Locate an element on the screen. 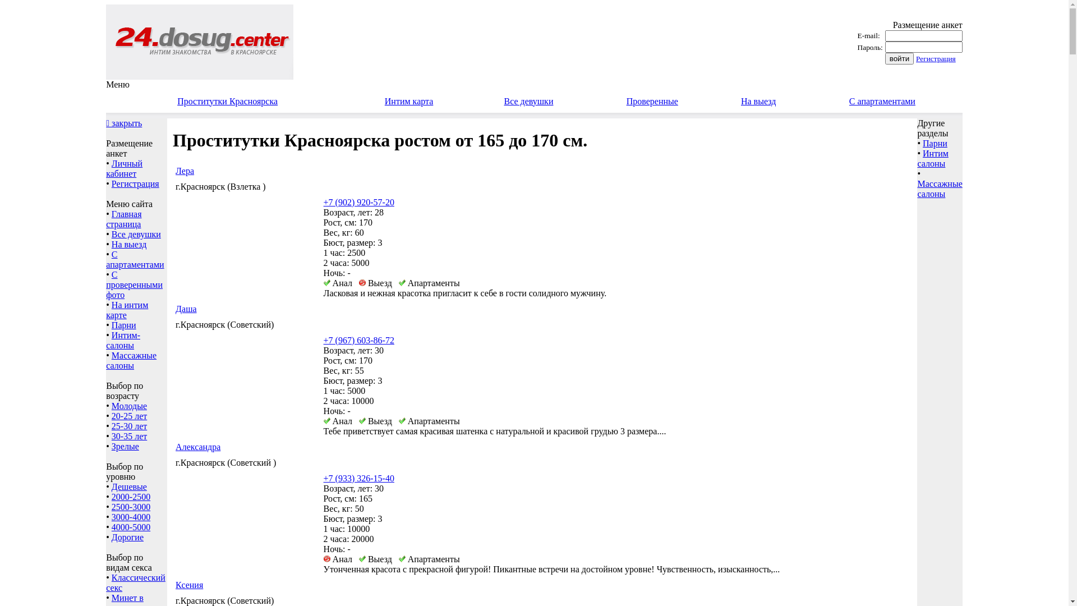 The width and height of the screenshot is (1077, 606). +7 (902) 920-57-20 is located at coordinates (359, 202).